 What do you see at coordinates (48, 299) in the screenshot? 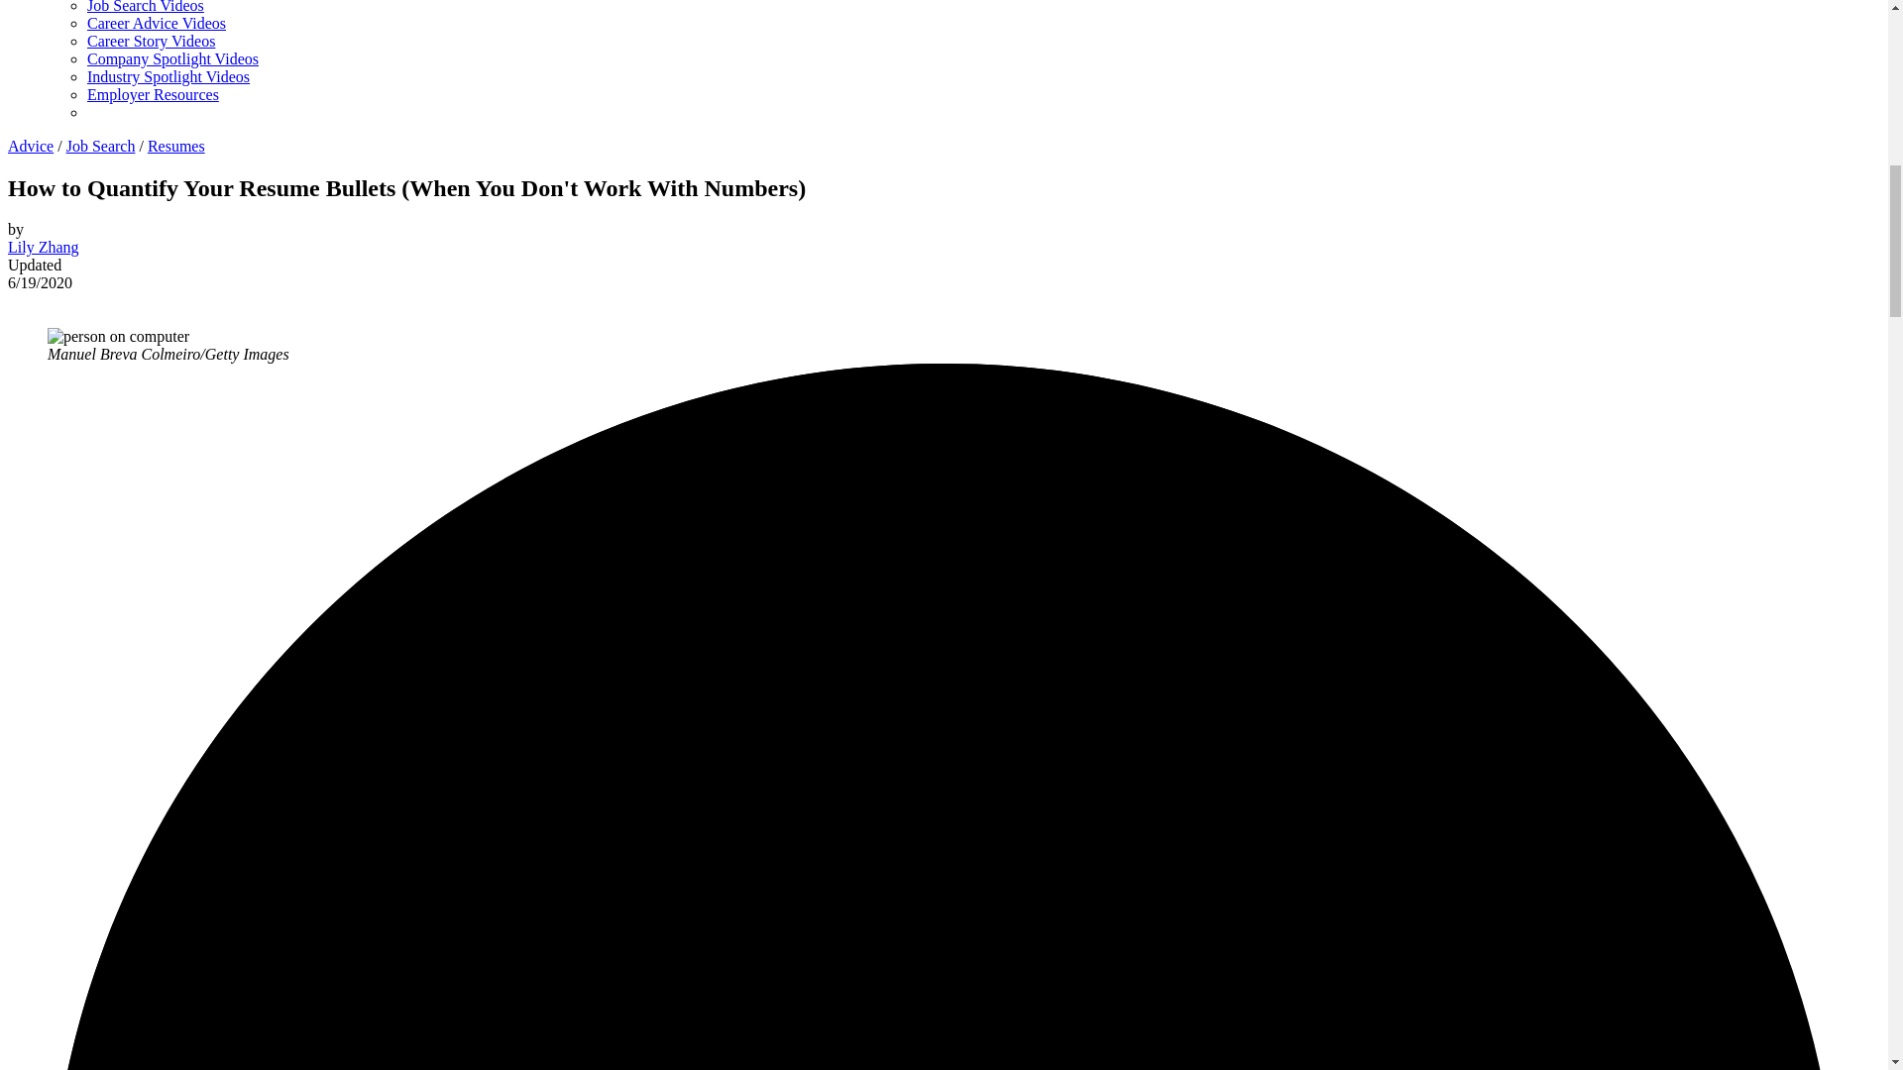
I see `LinkedIn` at bounding box center [48, 299].